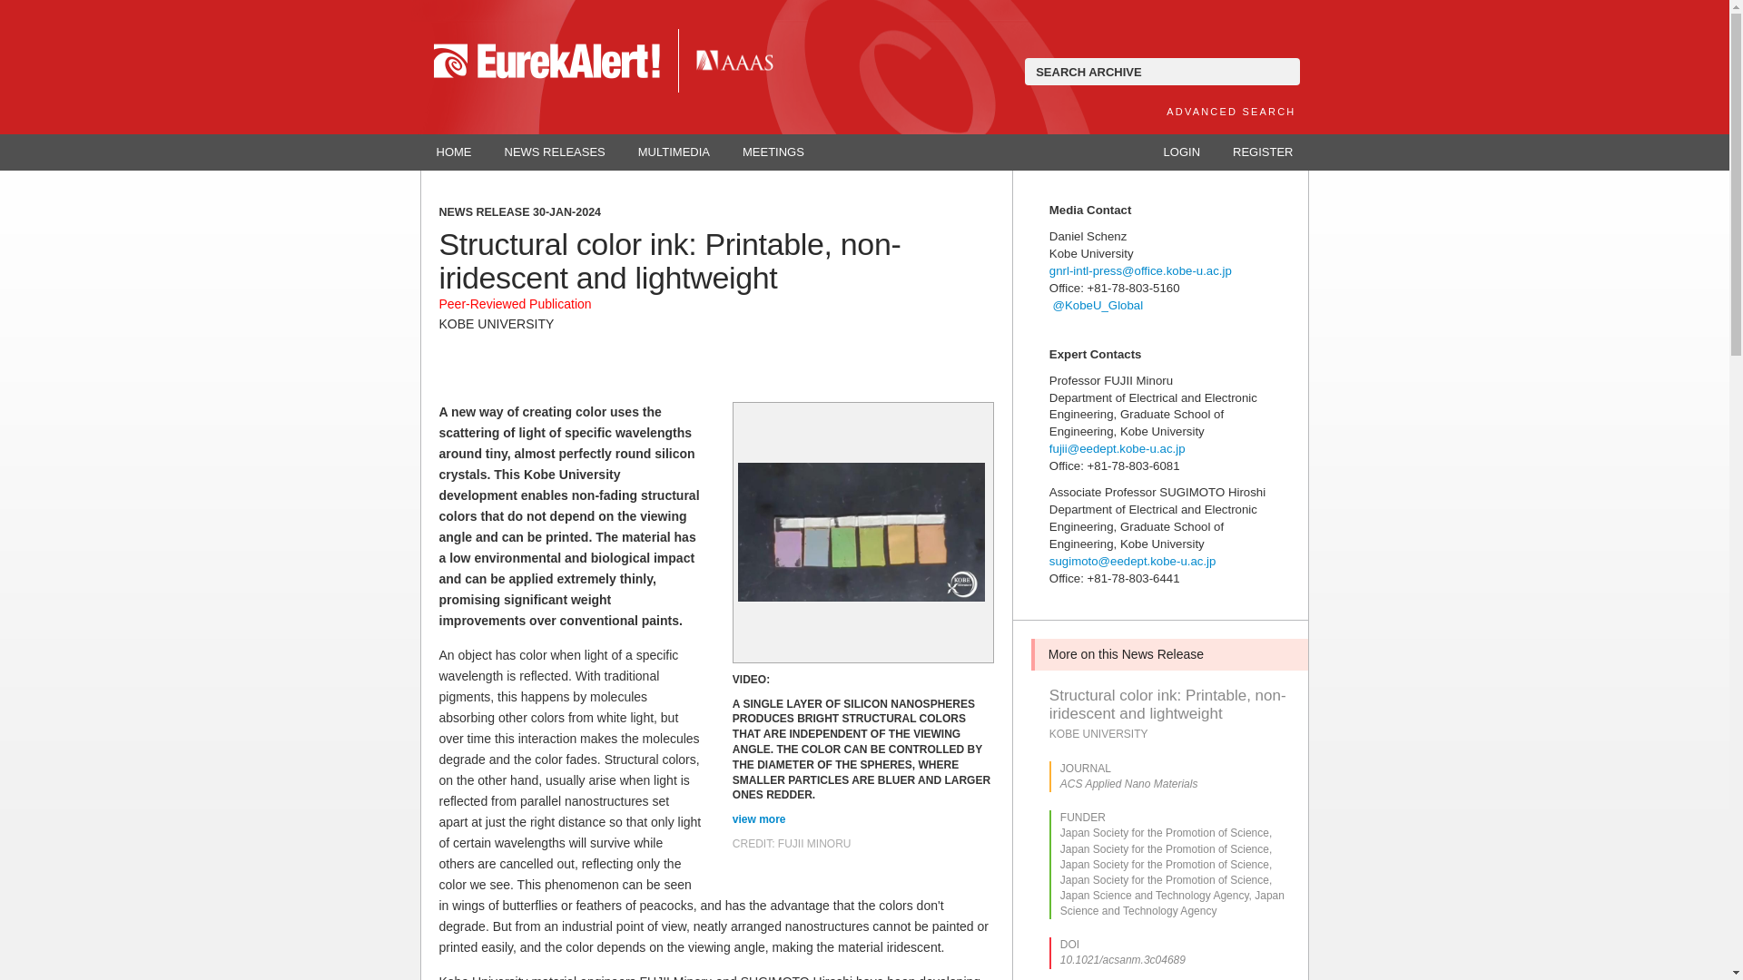  Describe the element at coordinates (1182, 152) in the screenshot. I see `LOGIN` at that location.